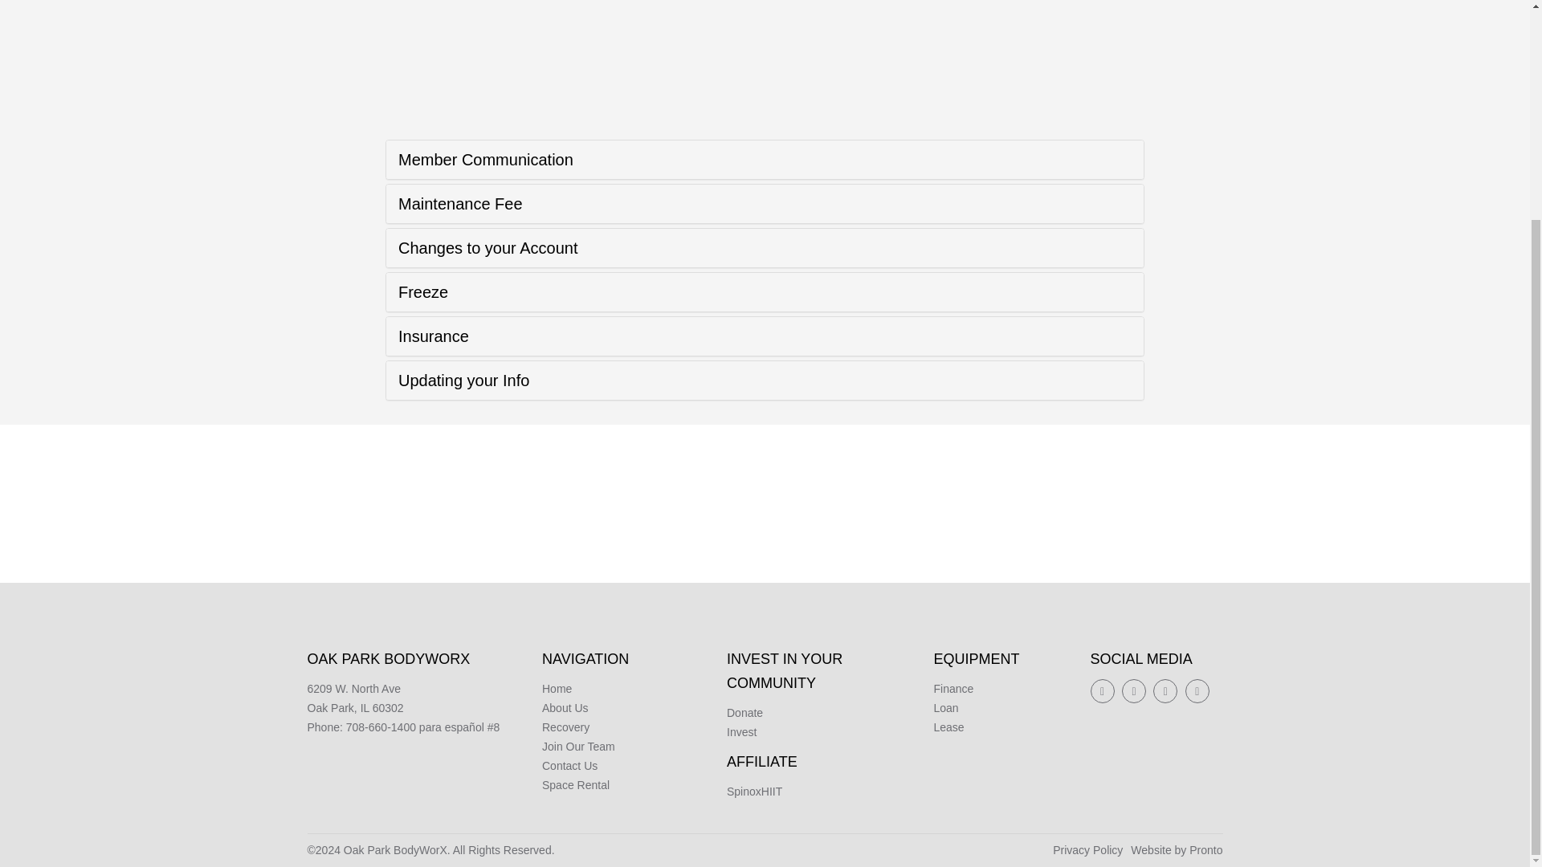 The height and width of the screenshot is (867, 1542). Describe the element at coordinates (485, 159) in the screenshot. I see `Member Communication` at that location.